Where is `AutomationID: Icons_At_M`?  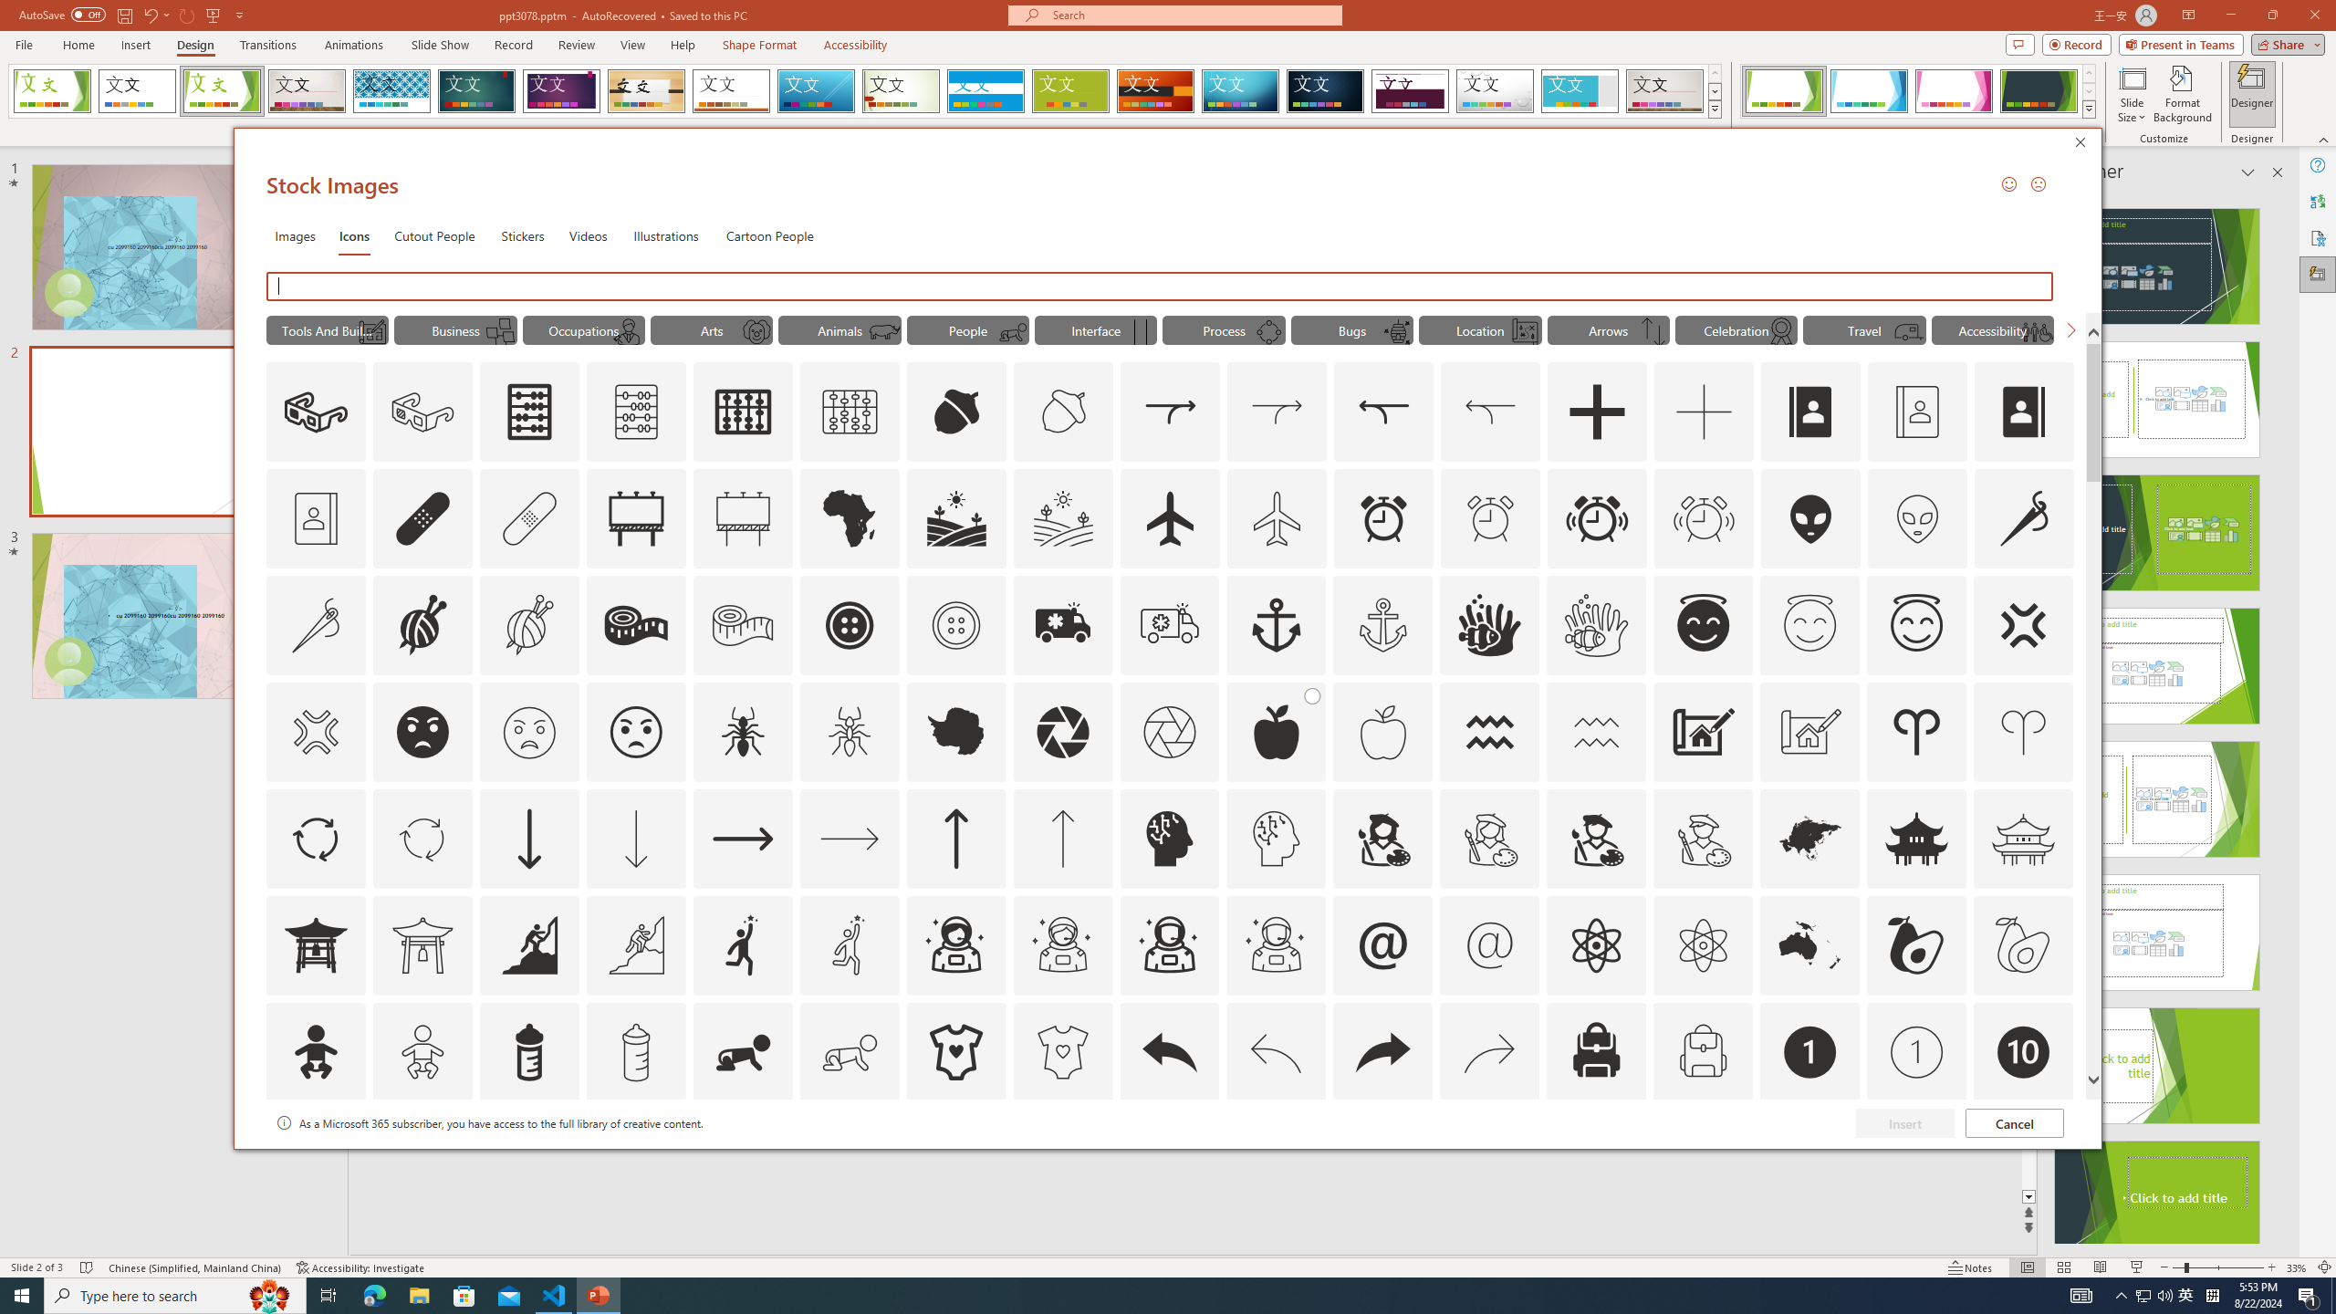 AutomationID: Icons_At_M is located at coordinates (1490, 944).